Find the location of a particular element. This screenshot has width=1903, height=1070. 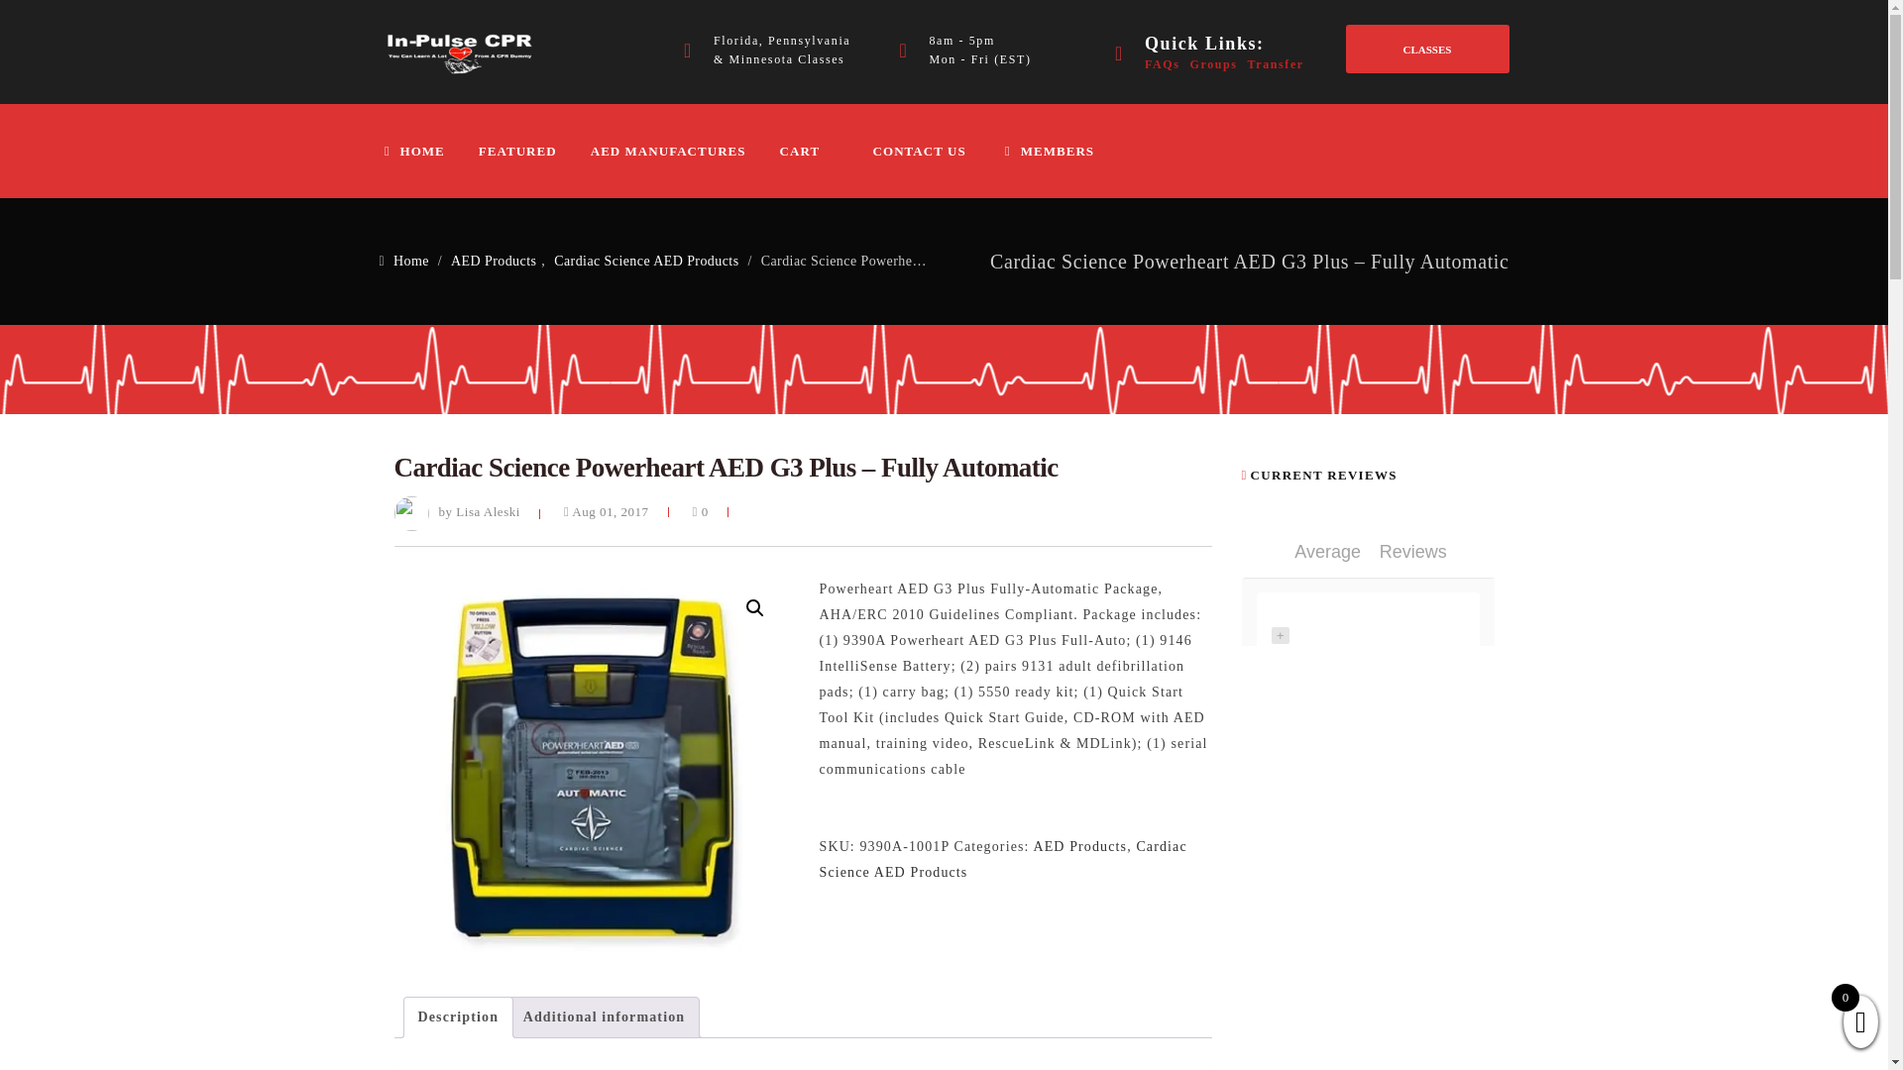

Home is located at coordinates (410, 261).